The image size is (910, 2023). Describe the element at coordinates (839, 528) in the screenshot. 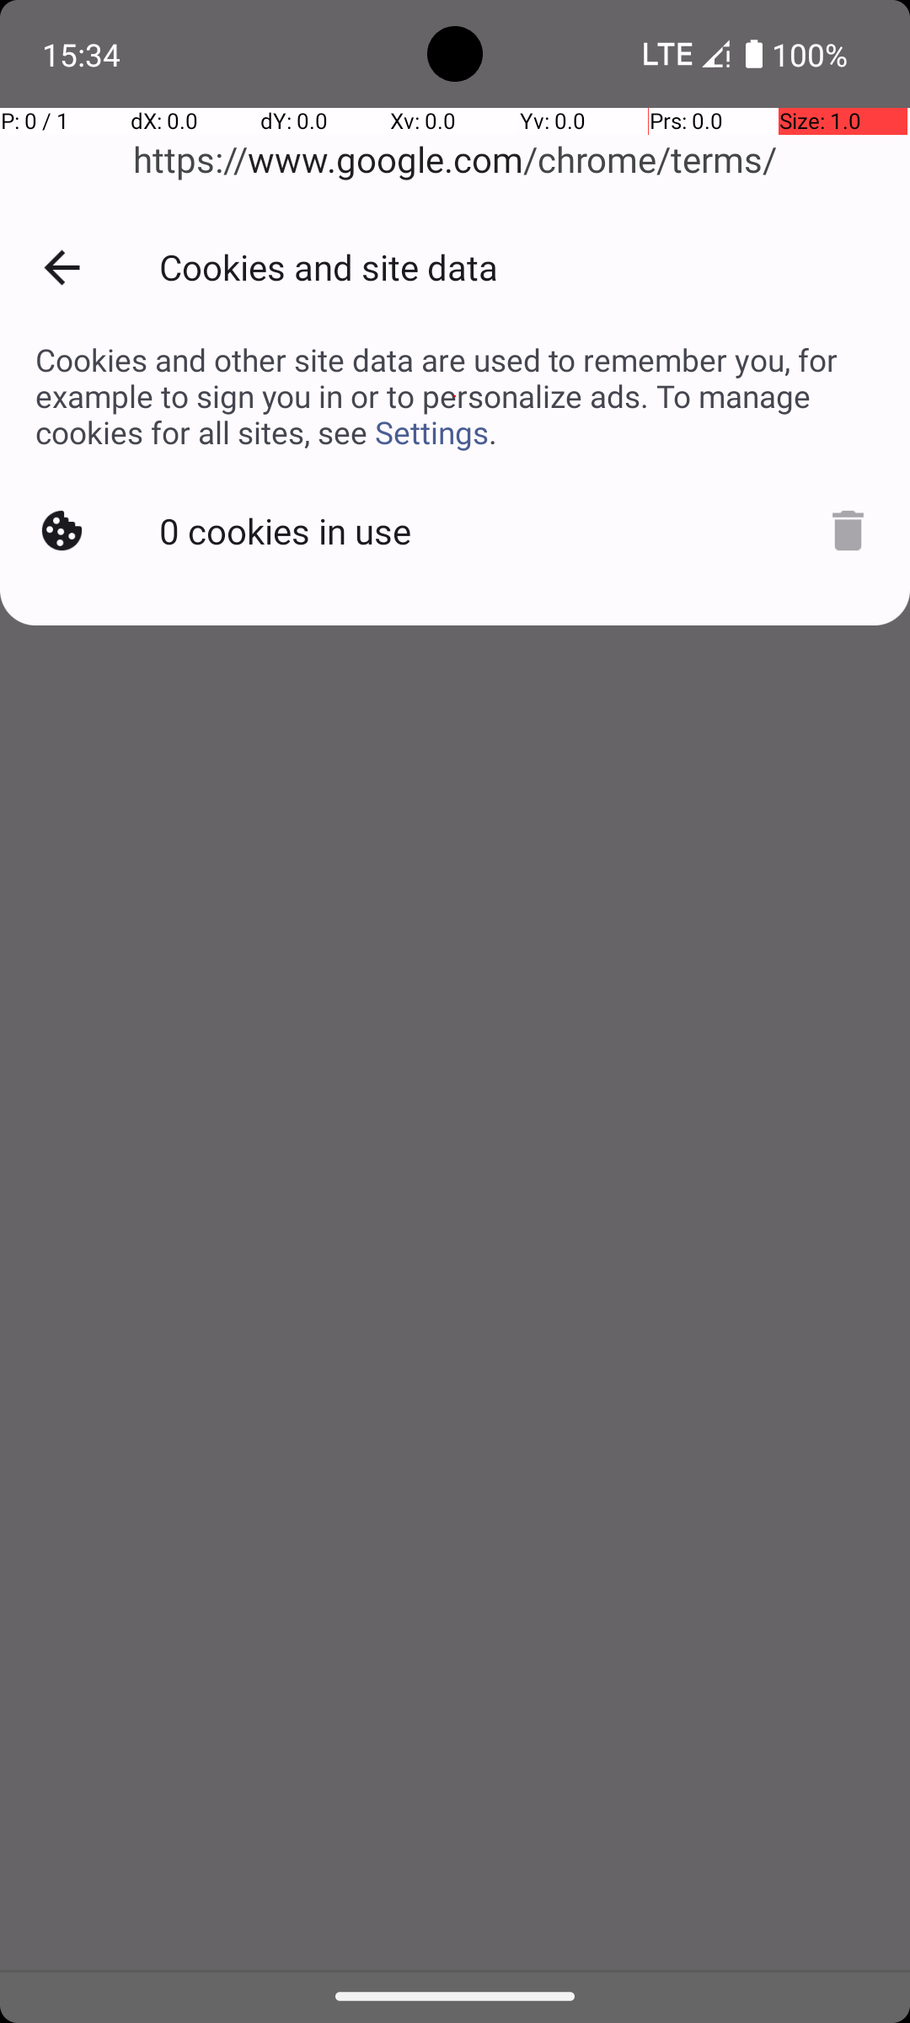

I see `Delete cookies?` at that location.